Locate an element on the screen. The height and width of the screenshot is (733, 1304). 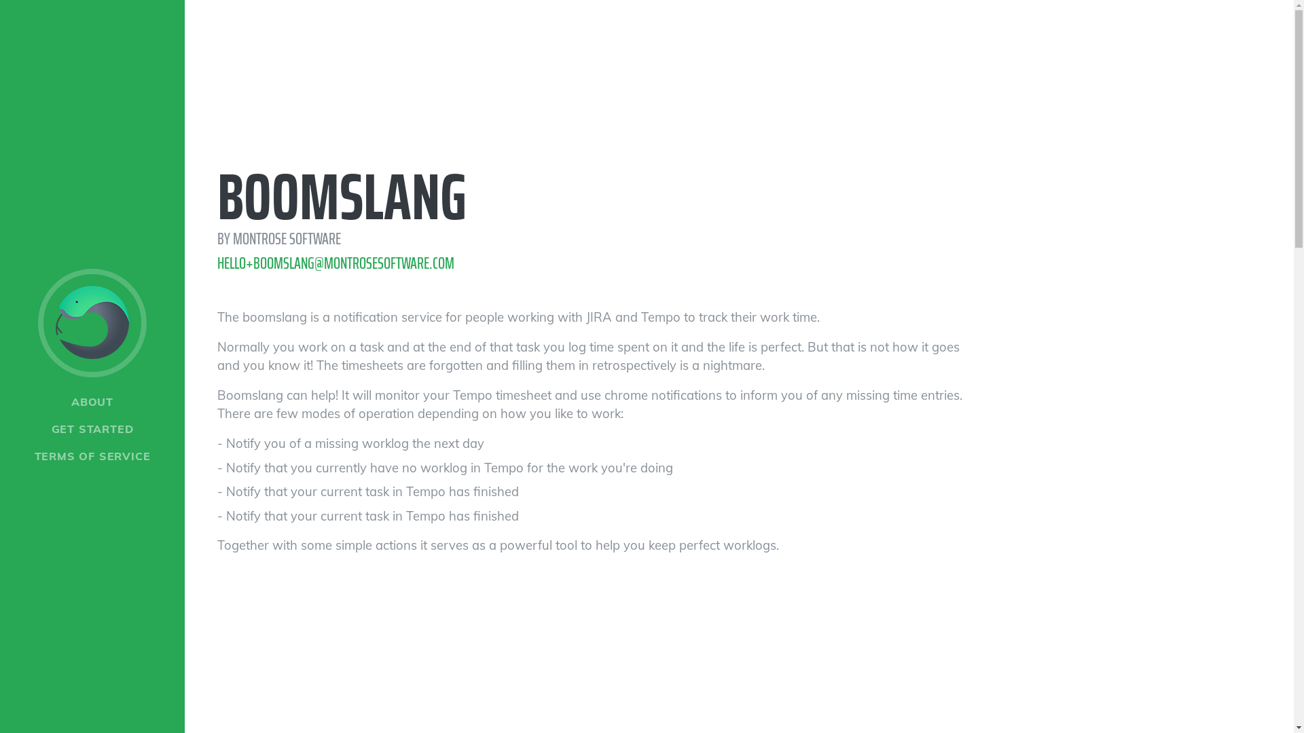
ABOUT is located at coordinates (92, 402).